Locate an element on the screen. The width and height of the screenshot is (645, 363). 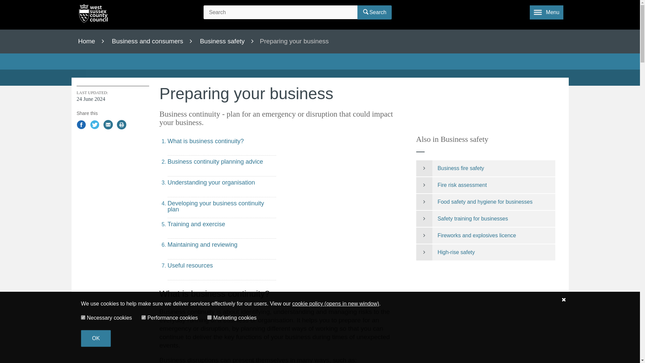
Share on Facebook is located at coordinates (81, 125).